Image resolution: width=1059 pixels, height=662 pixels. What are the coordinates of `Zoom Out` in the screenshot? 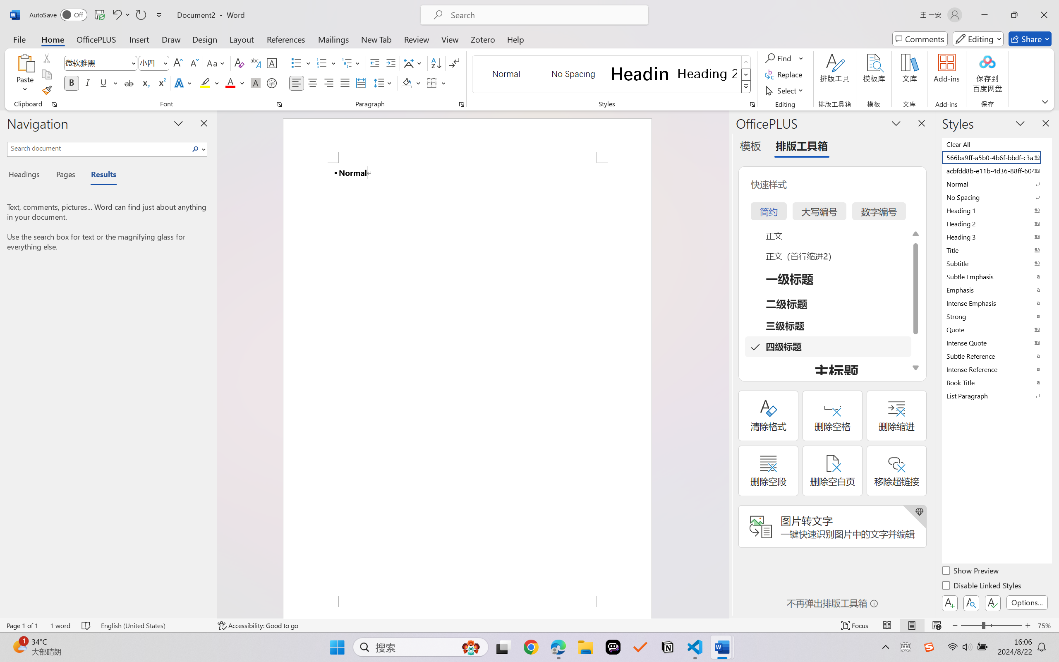 It's located at (971, 626).